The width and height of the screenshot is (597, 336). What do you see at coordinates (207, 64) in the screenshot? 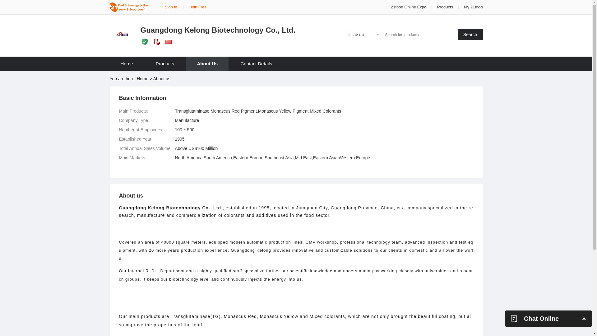
I see `About Us` at bounding box center [207, 64].